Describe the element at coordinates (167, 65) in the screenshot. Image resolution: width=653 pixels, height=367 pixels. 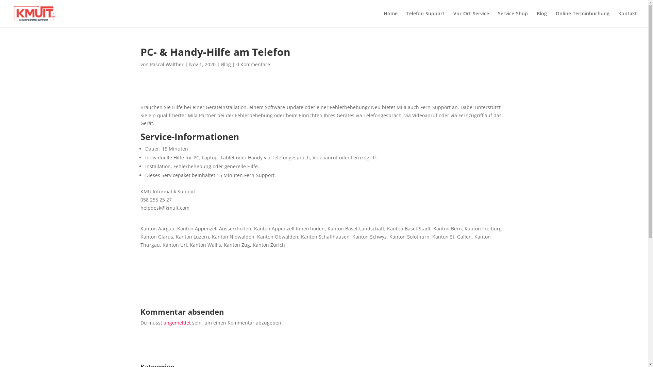
I see `Pascal Walther` at that location.